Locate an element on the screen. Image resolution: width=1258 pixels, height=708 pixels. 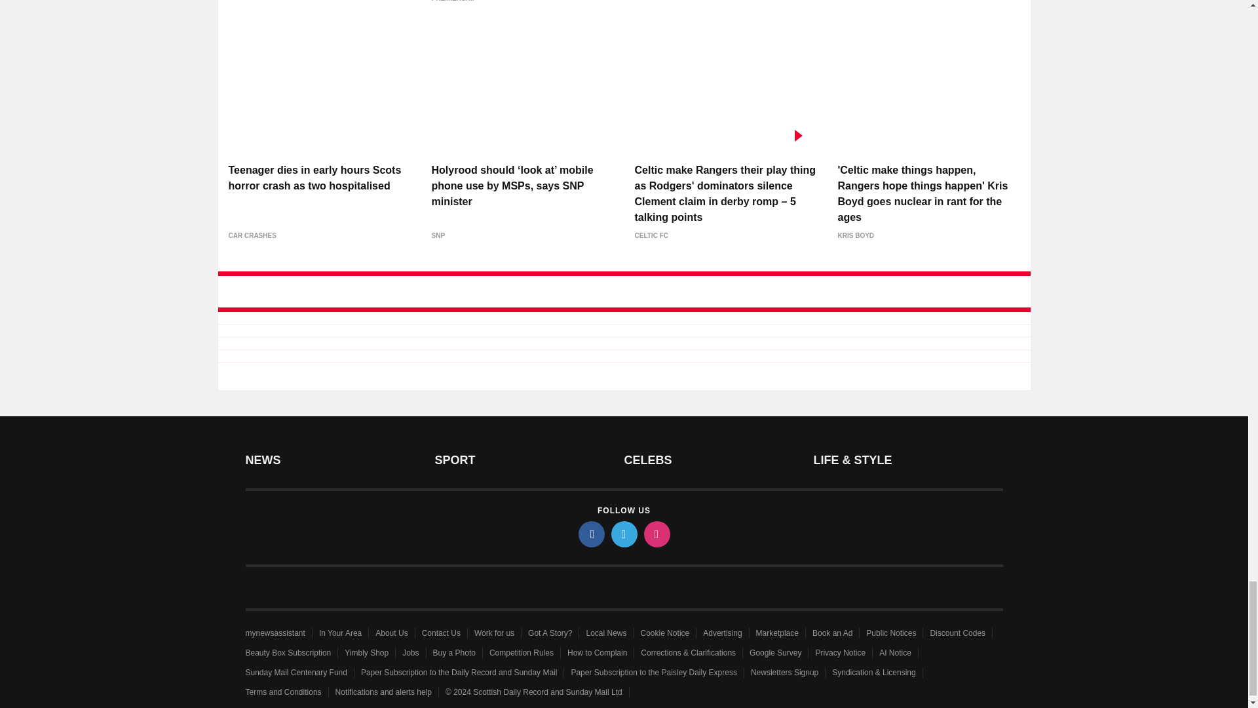
instagram is located at coordinates (656, 534).